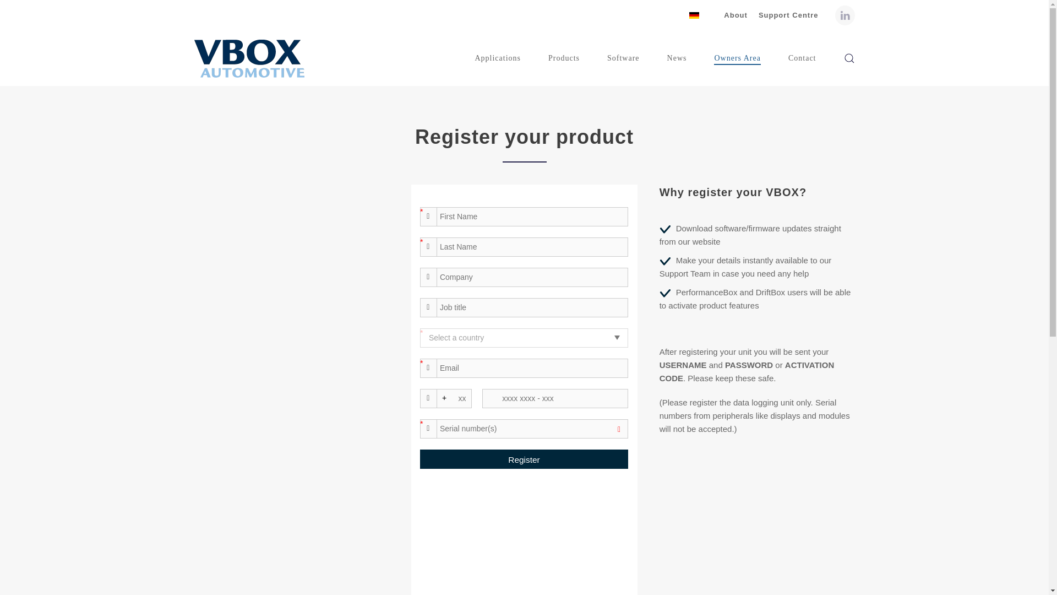  Describe the element at coordinates (788, 15) in the screenshot. I see `Support Centre` at that location.